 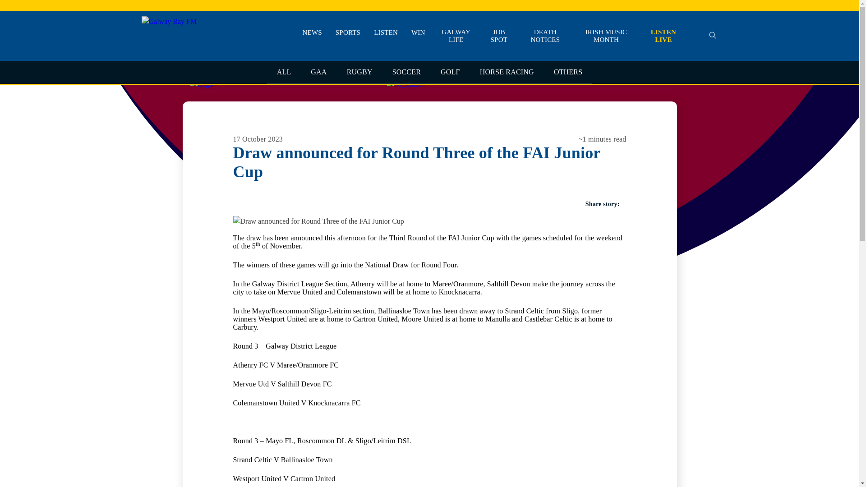 What do you see at coordinates (406, 72) in the screenshot?
I see `SOCCER` at bounding box center [406, 72].